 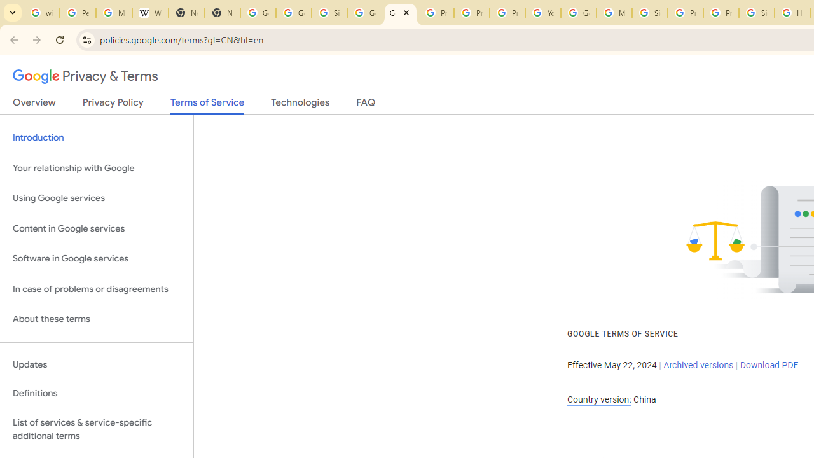 I want to click on New Tab, so click(x=187, y=13).